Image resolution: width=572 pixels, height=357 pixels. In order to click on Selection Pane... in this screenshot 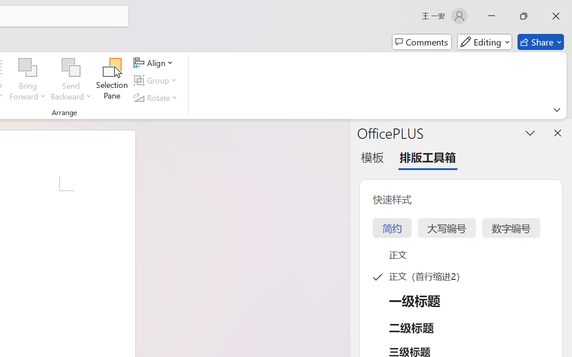, I will do `click(112, 80)`.